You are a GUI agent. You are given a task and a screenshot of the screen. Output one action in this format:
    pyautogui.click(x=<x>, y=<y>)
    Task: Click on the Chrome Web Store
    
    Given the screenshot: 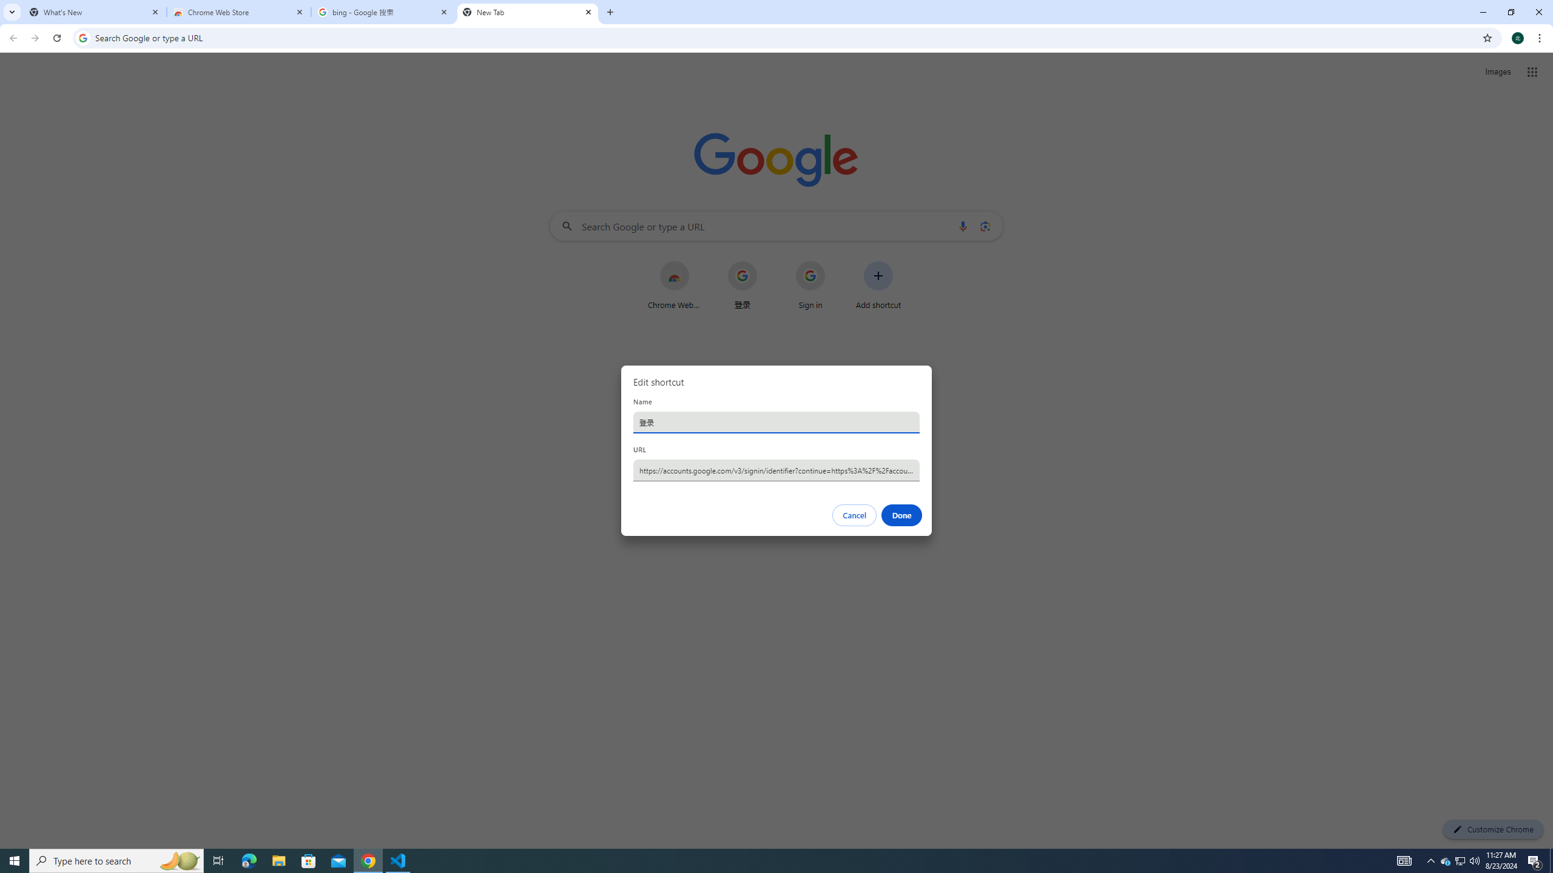 What is the action you would take?
    pyautogui.click(x=239, y=12)
    